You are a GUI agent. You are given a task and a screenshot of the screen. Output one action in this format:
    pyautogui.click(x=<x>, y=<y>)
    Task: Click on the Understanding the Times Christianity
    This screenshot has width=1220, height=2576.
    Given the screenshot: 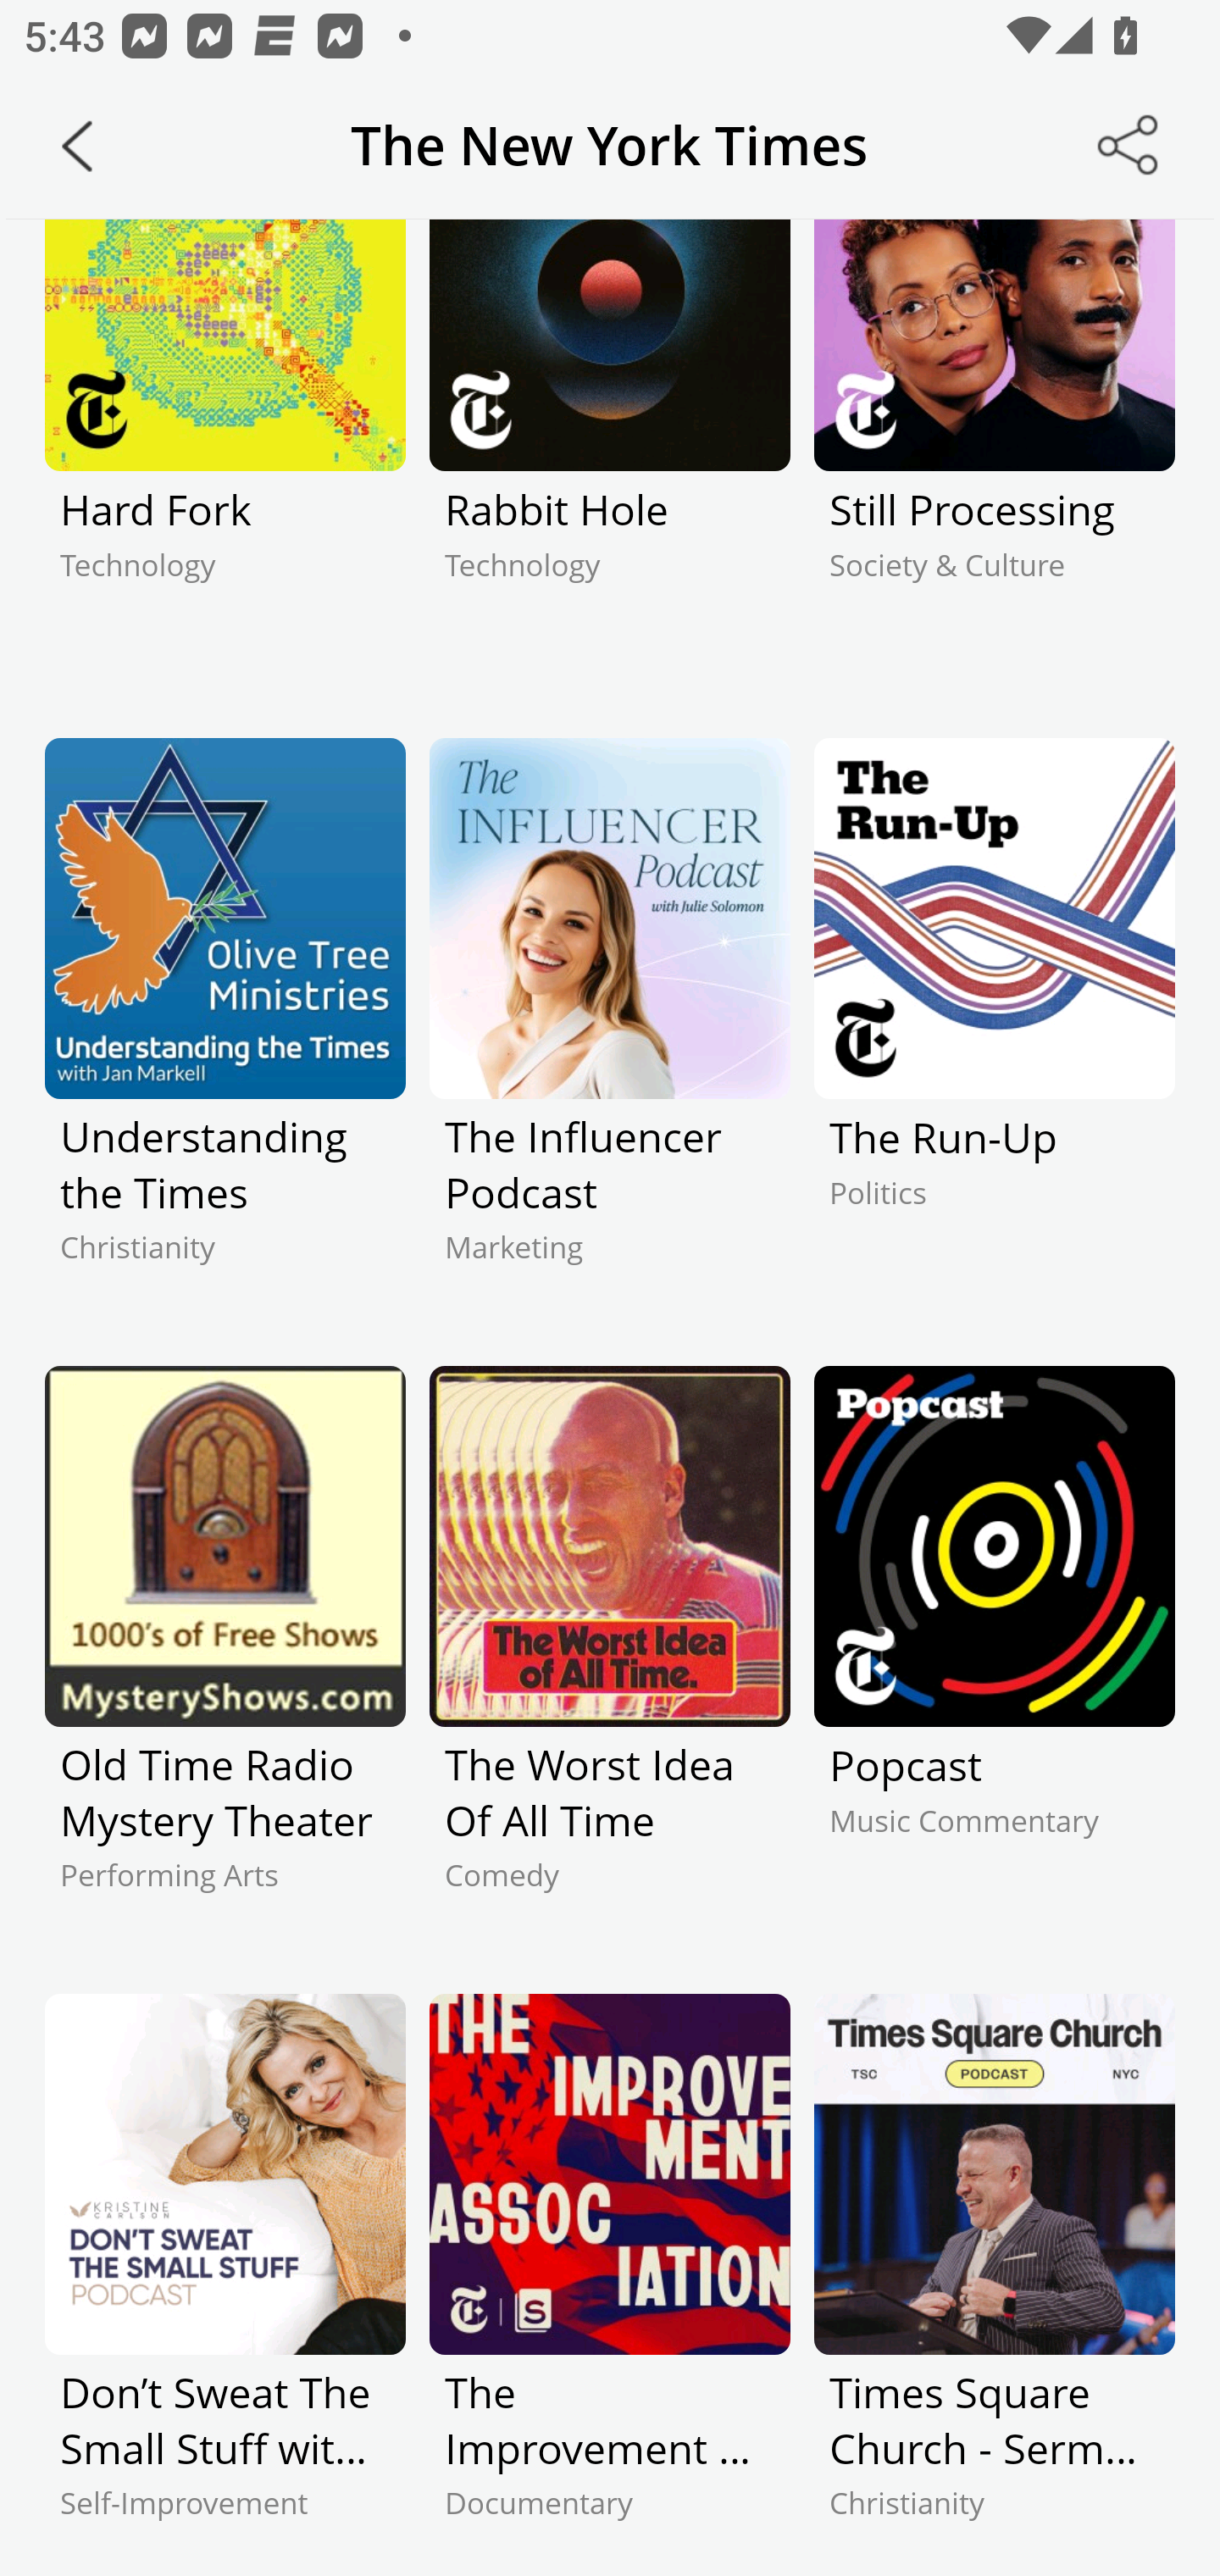 What is the action you would take?
    pyautogui.click(x=225, y=1030)
    